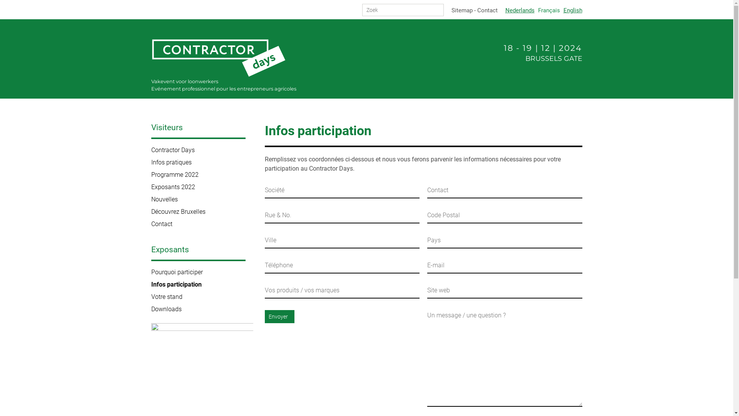  What do you see at coordinates (202, 187) in the screenshot?
I see `Exposants 2022` at bounding box center [202, 187].